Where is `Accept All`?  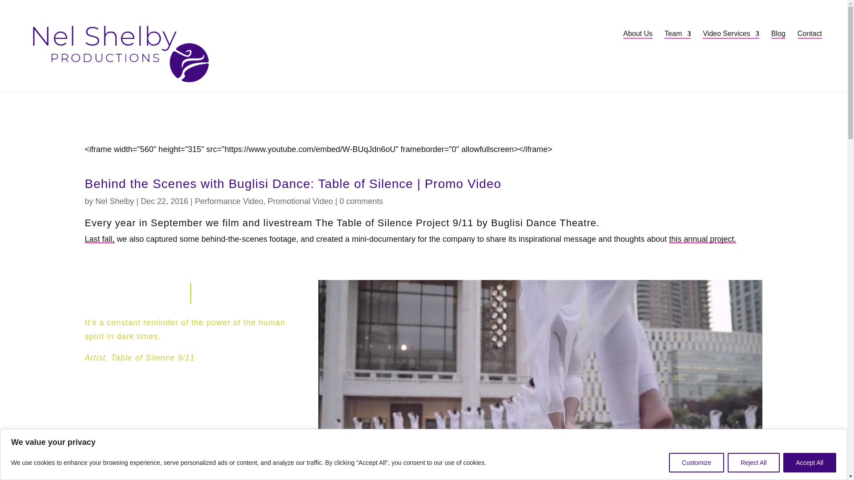 Accept All is located at coordinates (810, 462).